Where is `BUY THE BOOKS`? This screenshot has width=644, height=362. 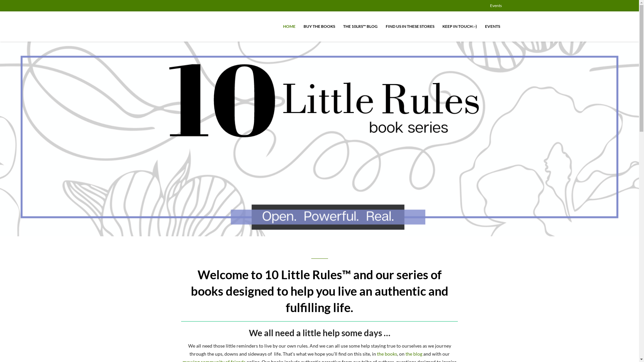 BUY THE BOOKS is located at coordinates (319, 26).